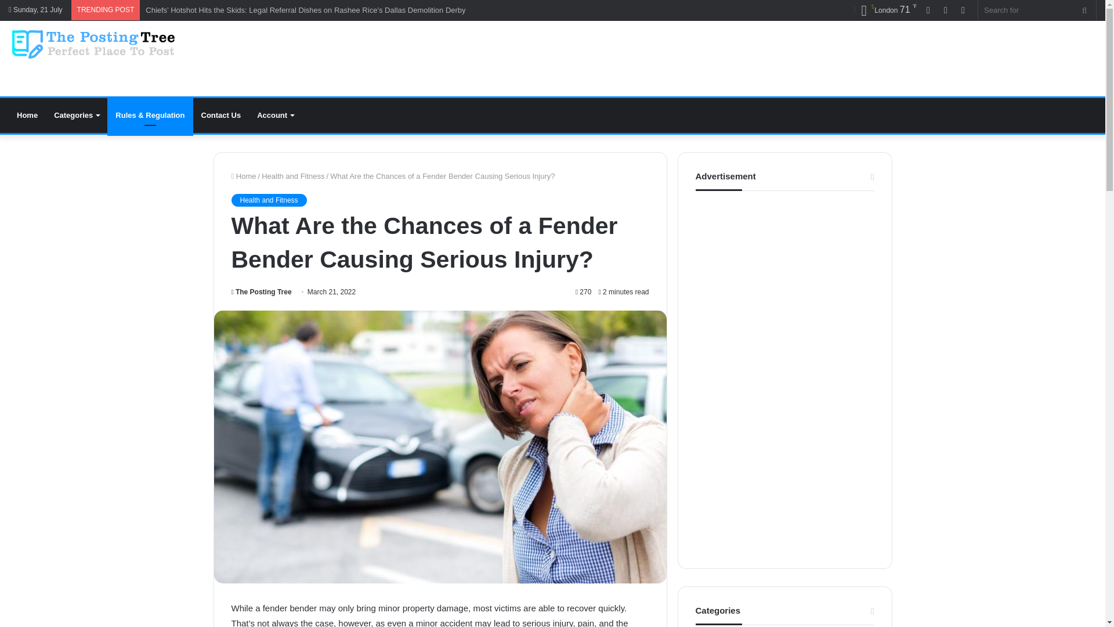 The image size is (1114, 627). Describe the element at coordinates (292, 176) in the screenshot. I see `Health and Fitness` at that location.